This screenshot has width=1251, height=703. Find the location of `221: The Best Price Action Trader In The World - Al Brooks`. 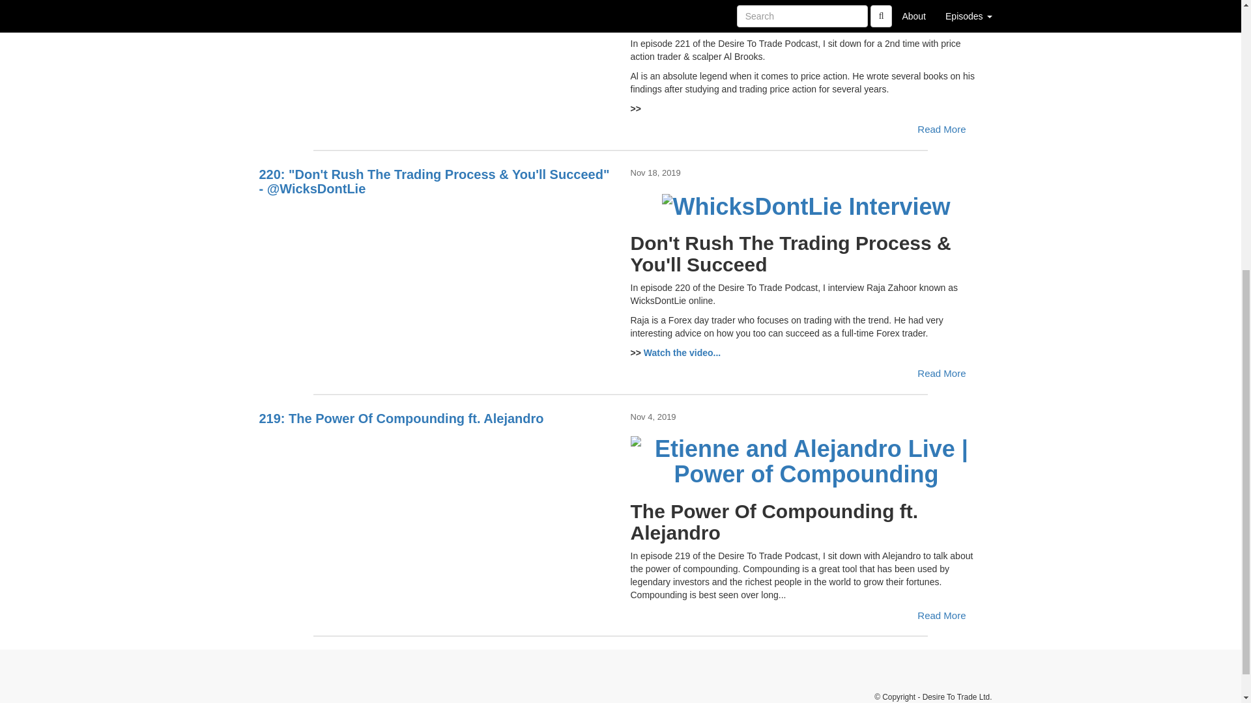

221: The Best Price Action Trader In The World - Al Brooks is located at coordinates (435, 7).